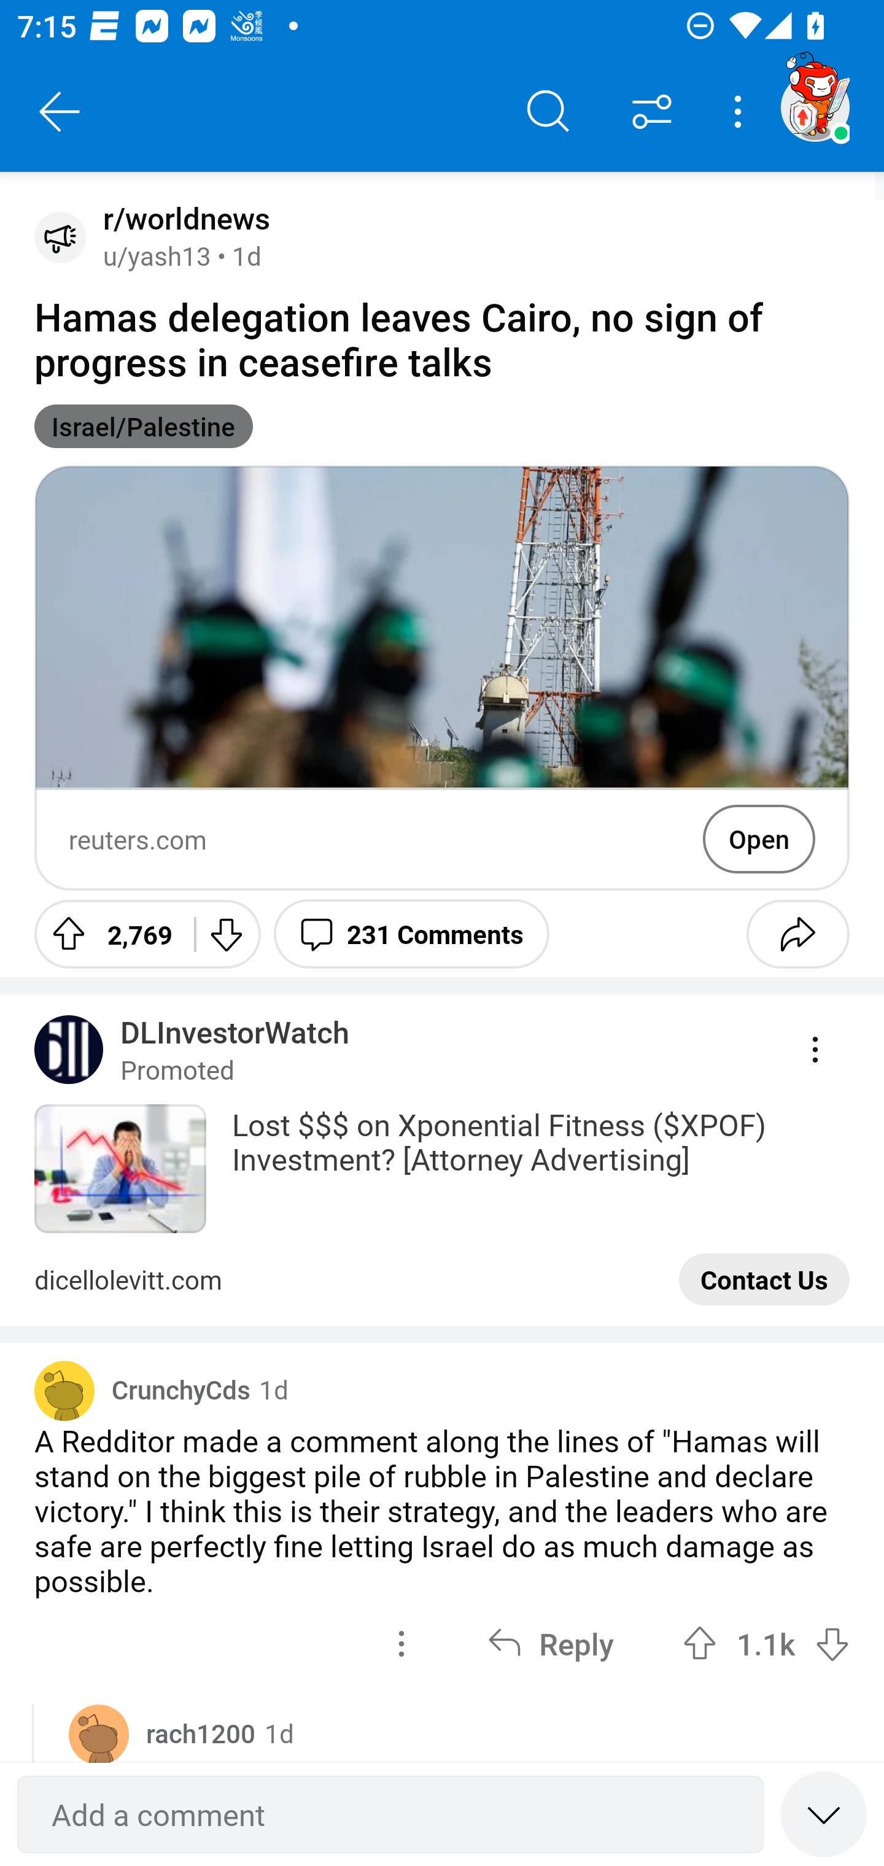 This screenshot has width=884, height=1866. I want to click on Avatar, so click(64, 1390).